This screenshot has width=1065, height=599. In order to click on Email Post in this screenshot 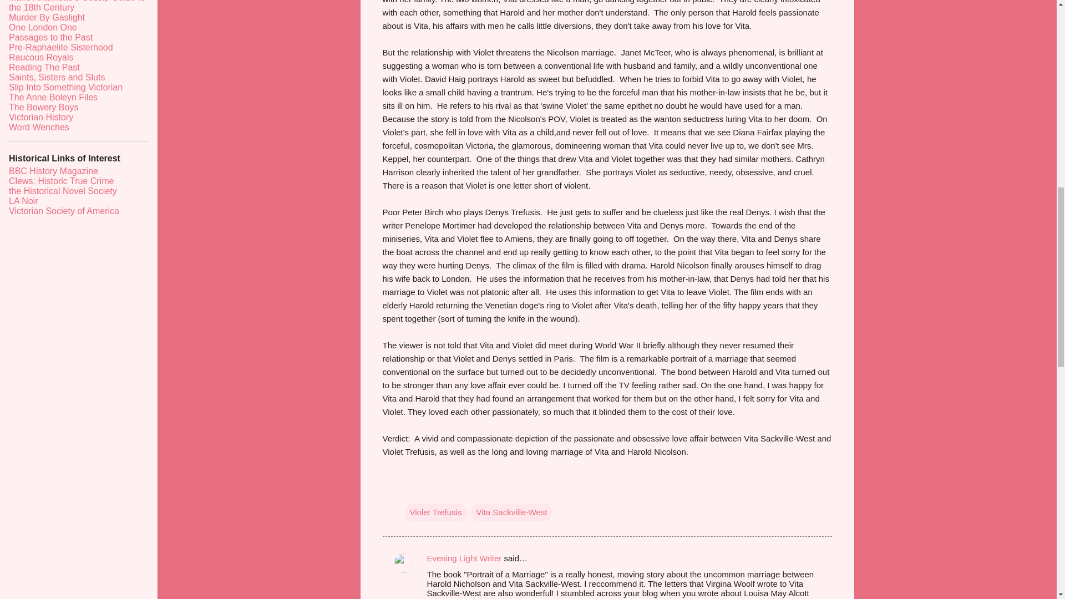, I will do `click(412, 489)`.